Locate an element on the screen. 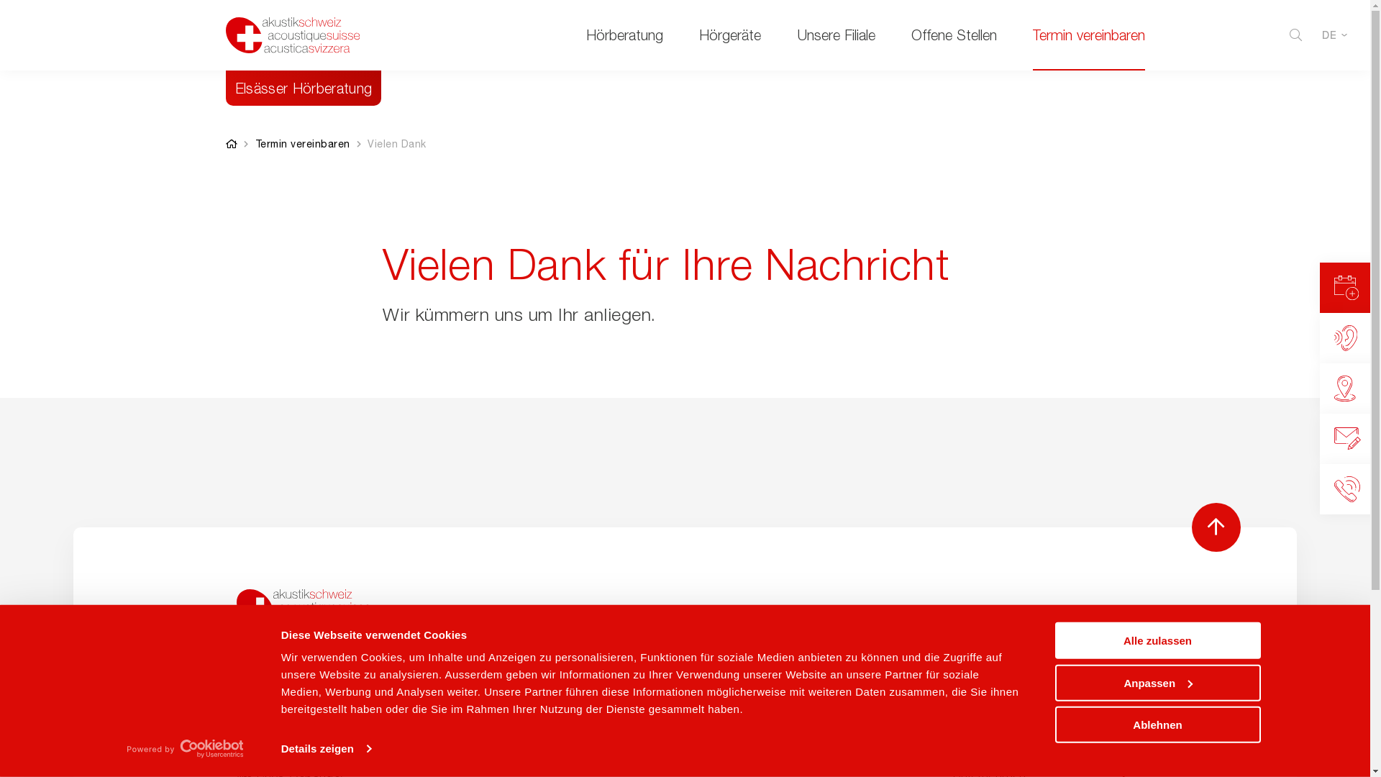 Image resolution: width=1381 pixels, height=777 pixels. Vielen Dank is located at coordinates (397, 144).